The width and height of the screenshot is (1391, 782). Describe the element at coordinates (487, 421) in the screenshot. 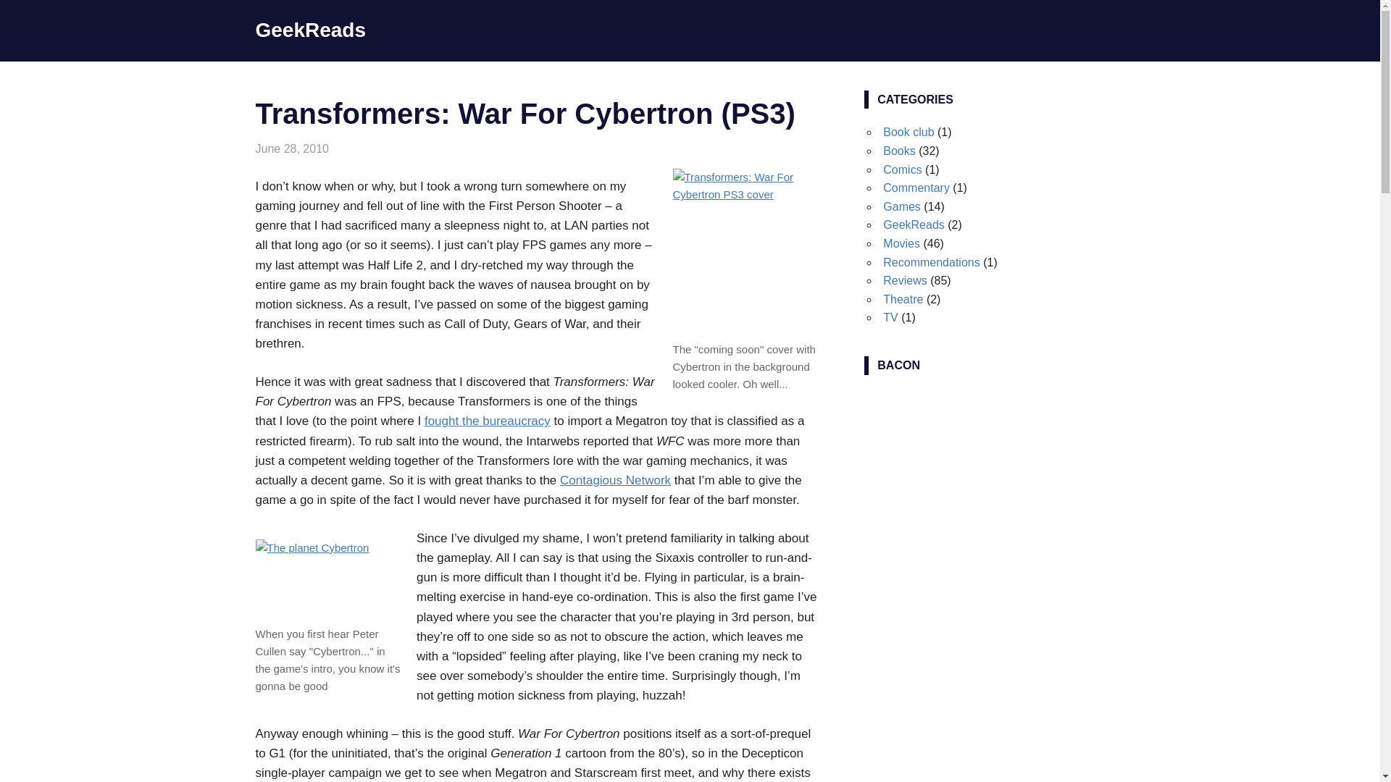

I see `fought the bureaucracy` at that location.